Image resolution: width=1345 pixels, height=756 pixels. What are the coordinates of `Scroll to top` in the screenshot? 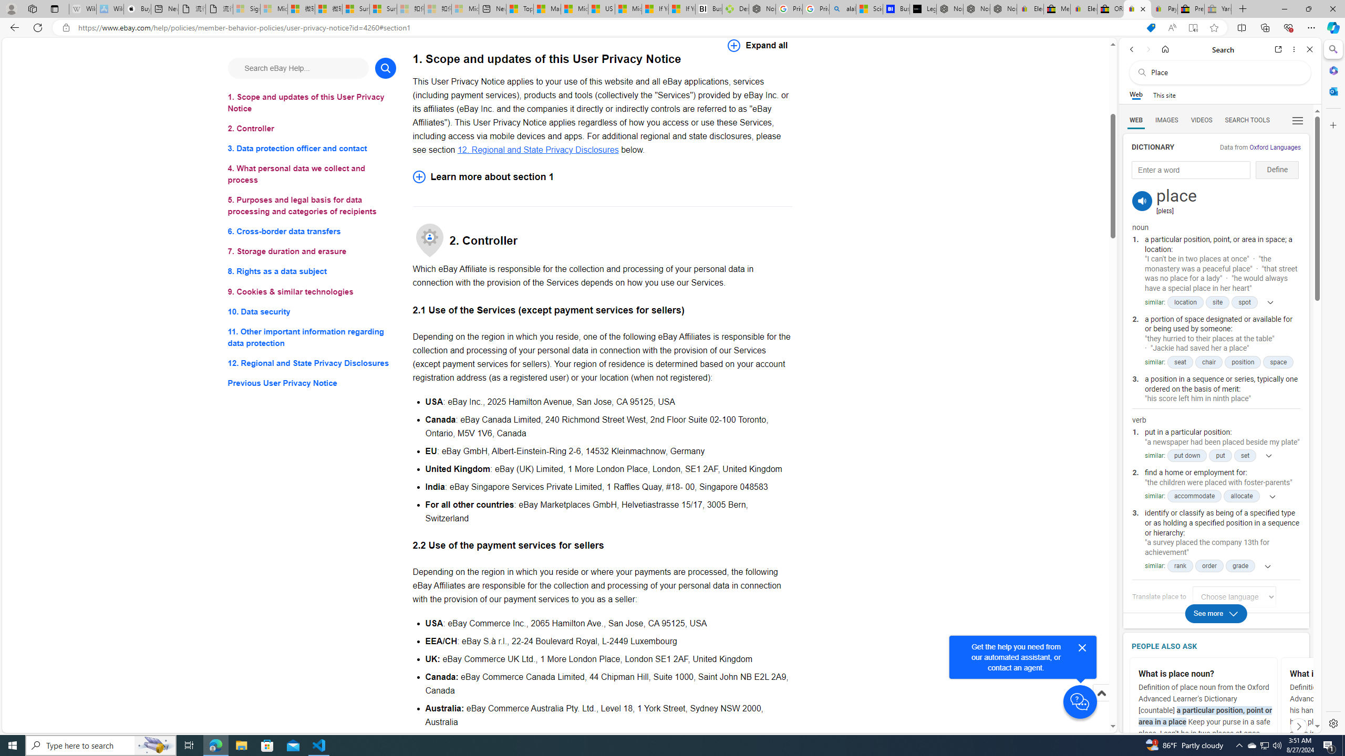 It's located at (1101, 704).